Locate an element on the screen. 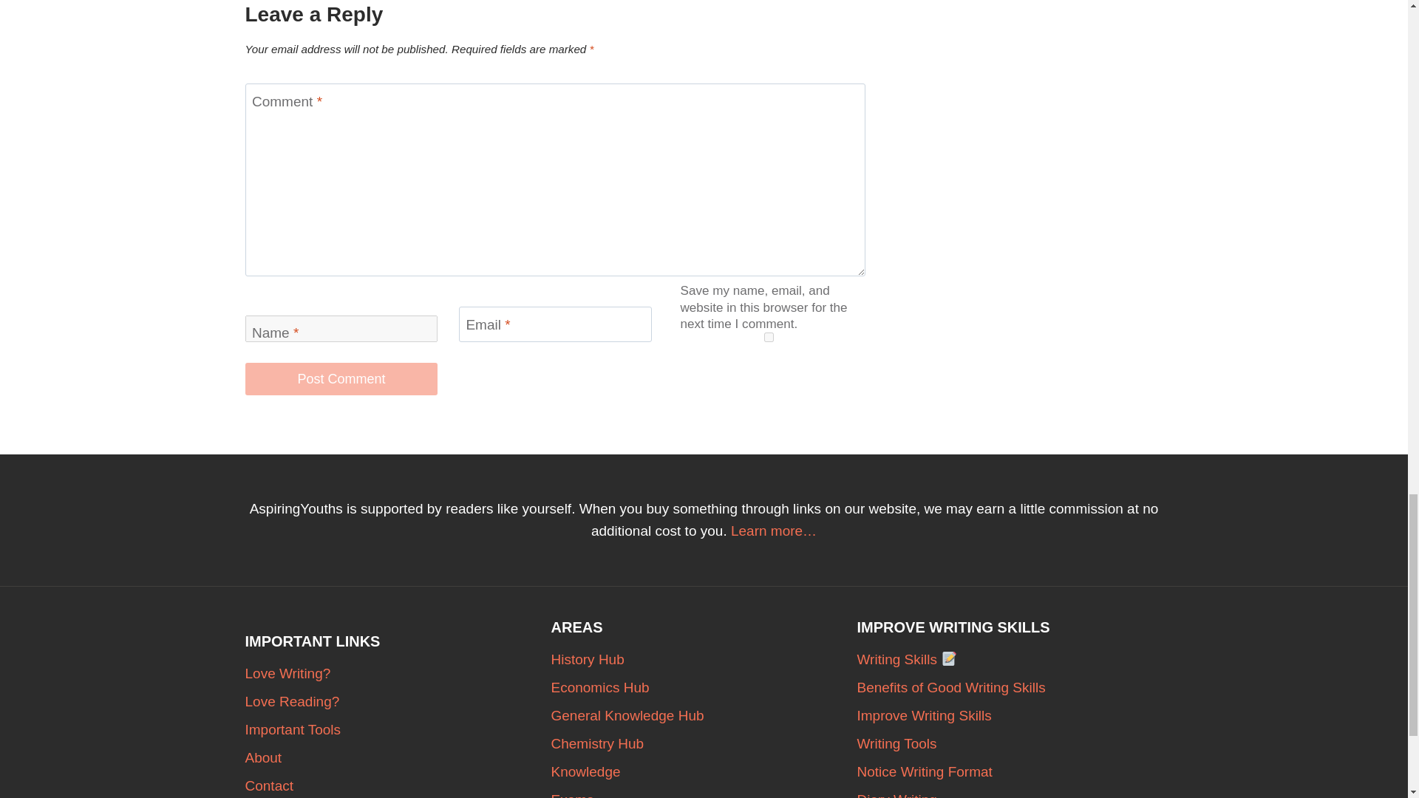 The height and width of the screenshot is (798, 1419). Contact is located at coordinates (398, 785).